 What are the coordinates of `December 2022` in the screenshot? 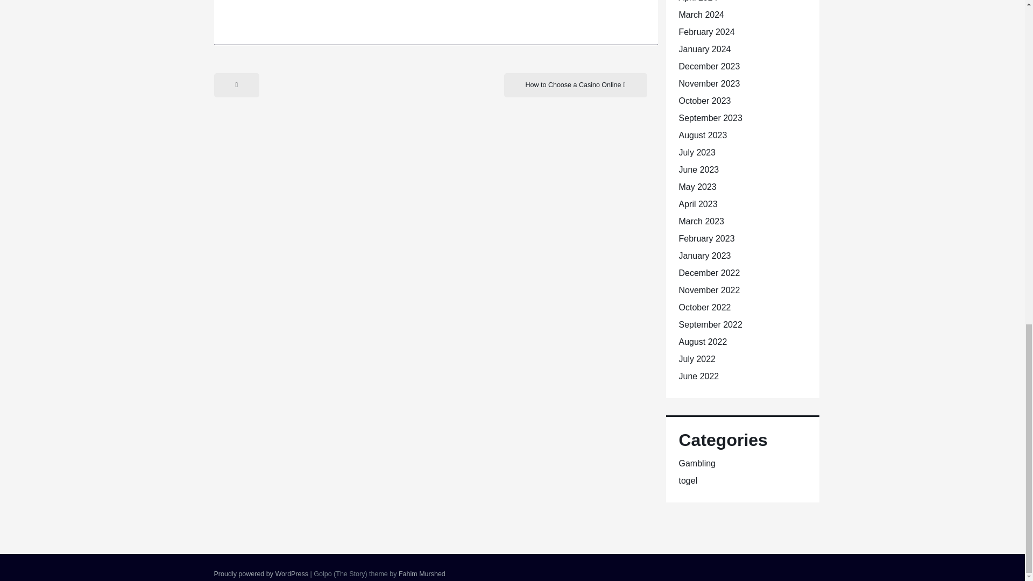 It's located at (709, 273).